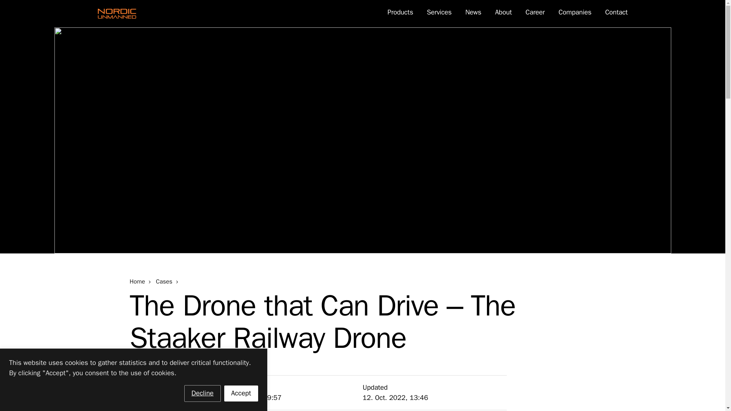  What do you see at coordinates (400, 12) in the screenshot?
I see `Products` at bounding box center [400, 12].